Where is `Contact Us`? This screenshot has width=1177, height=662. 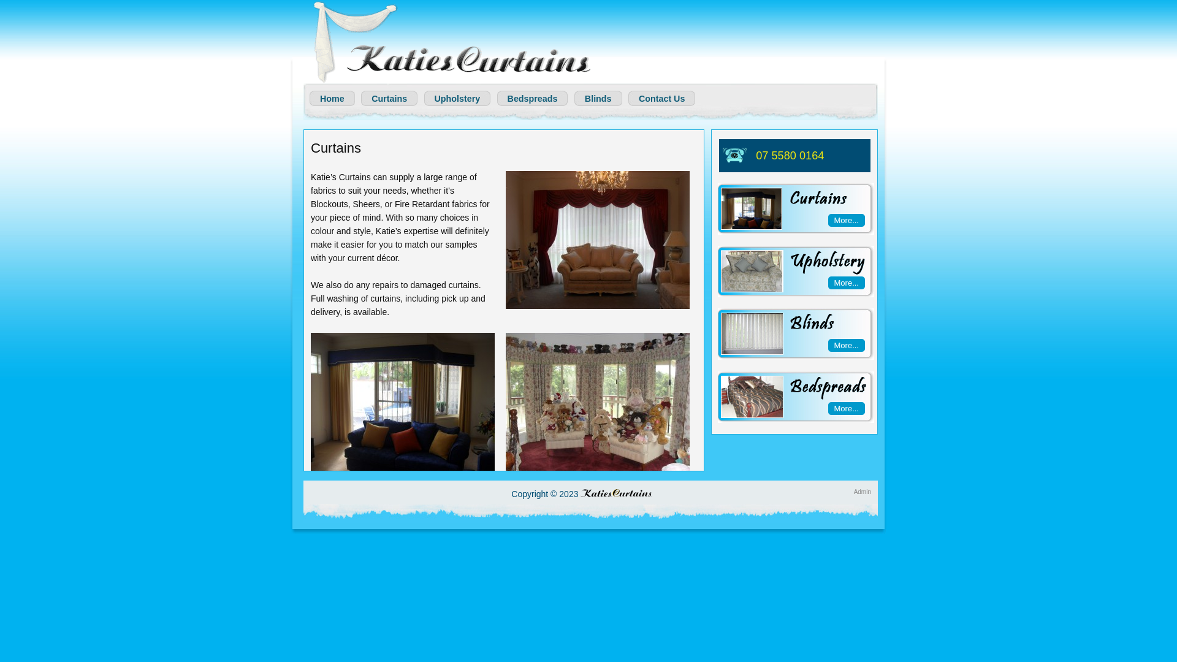 Contact Us is located at coordinates (664, 98).